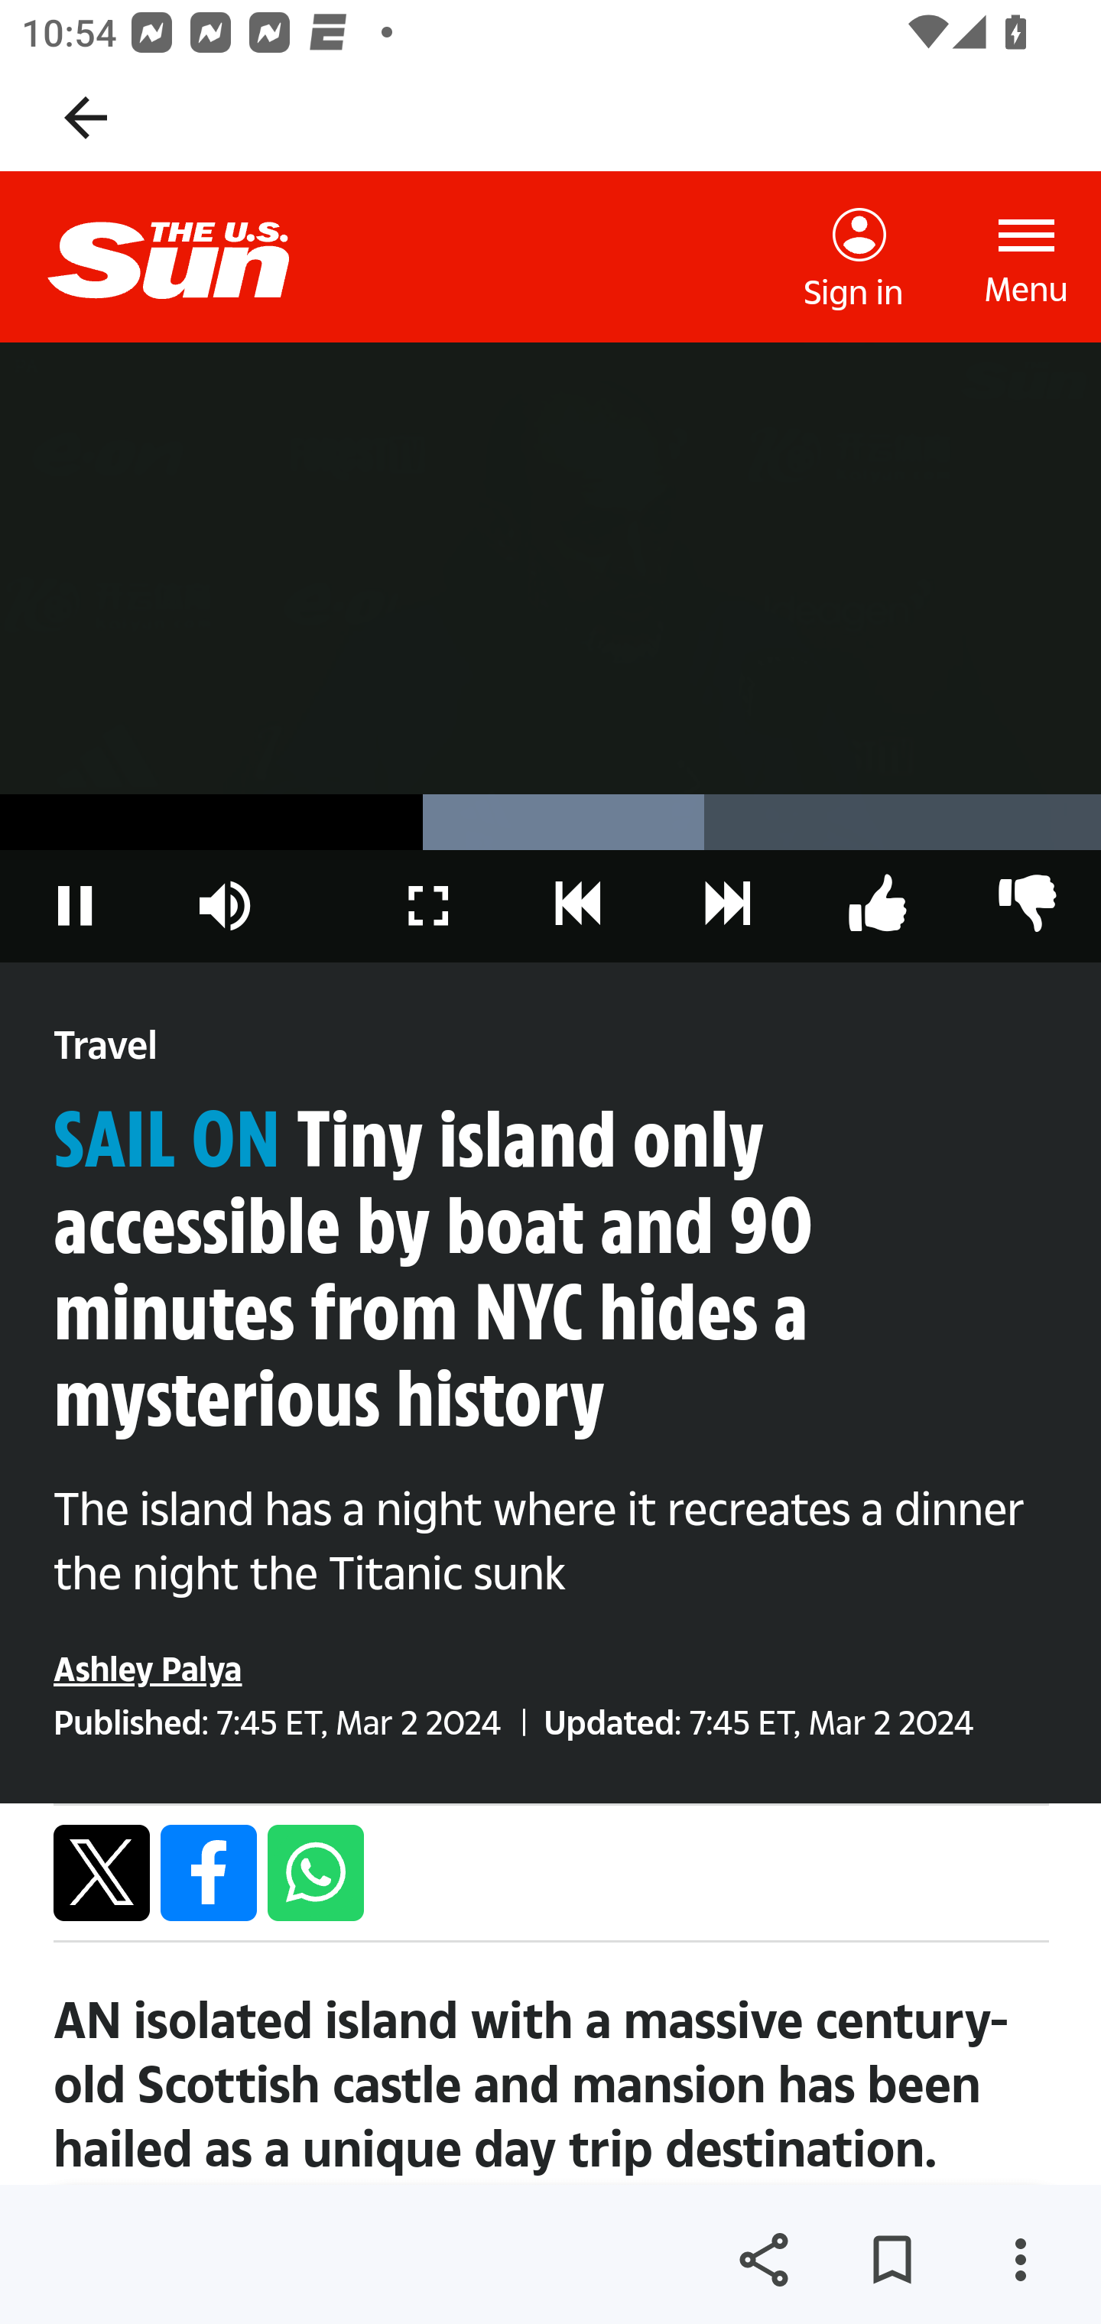  Describe the element at coordinates (878, 905) in the screenshot. I see `B` at that location.